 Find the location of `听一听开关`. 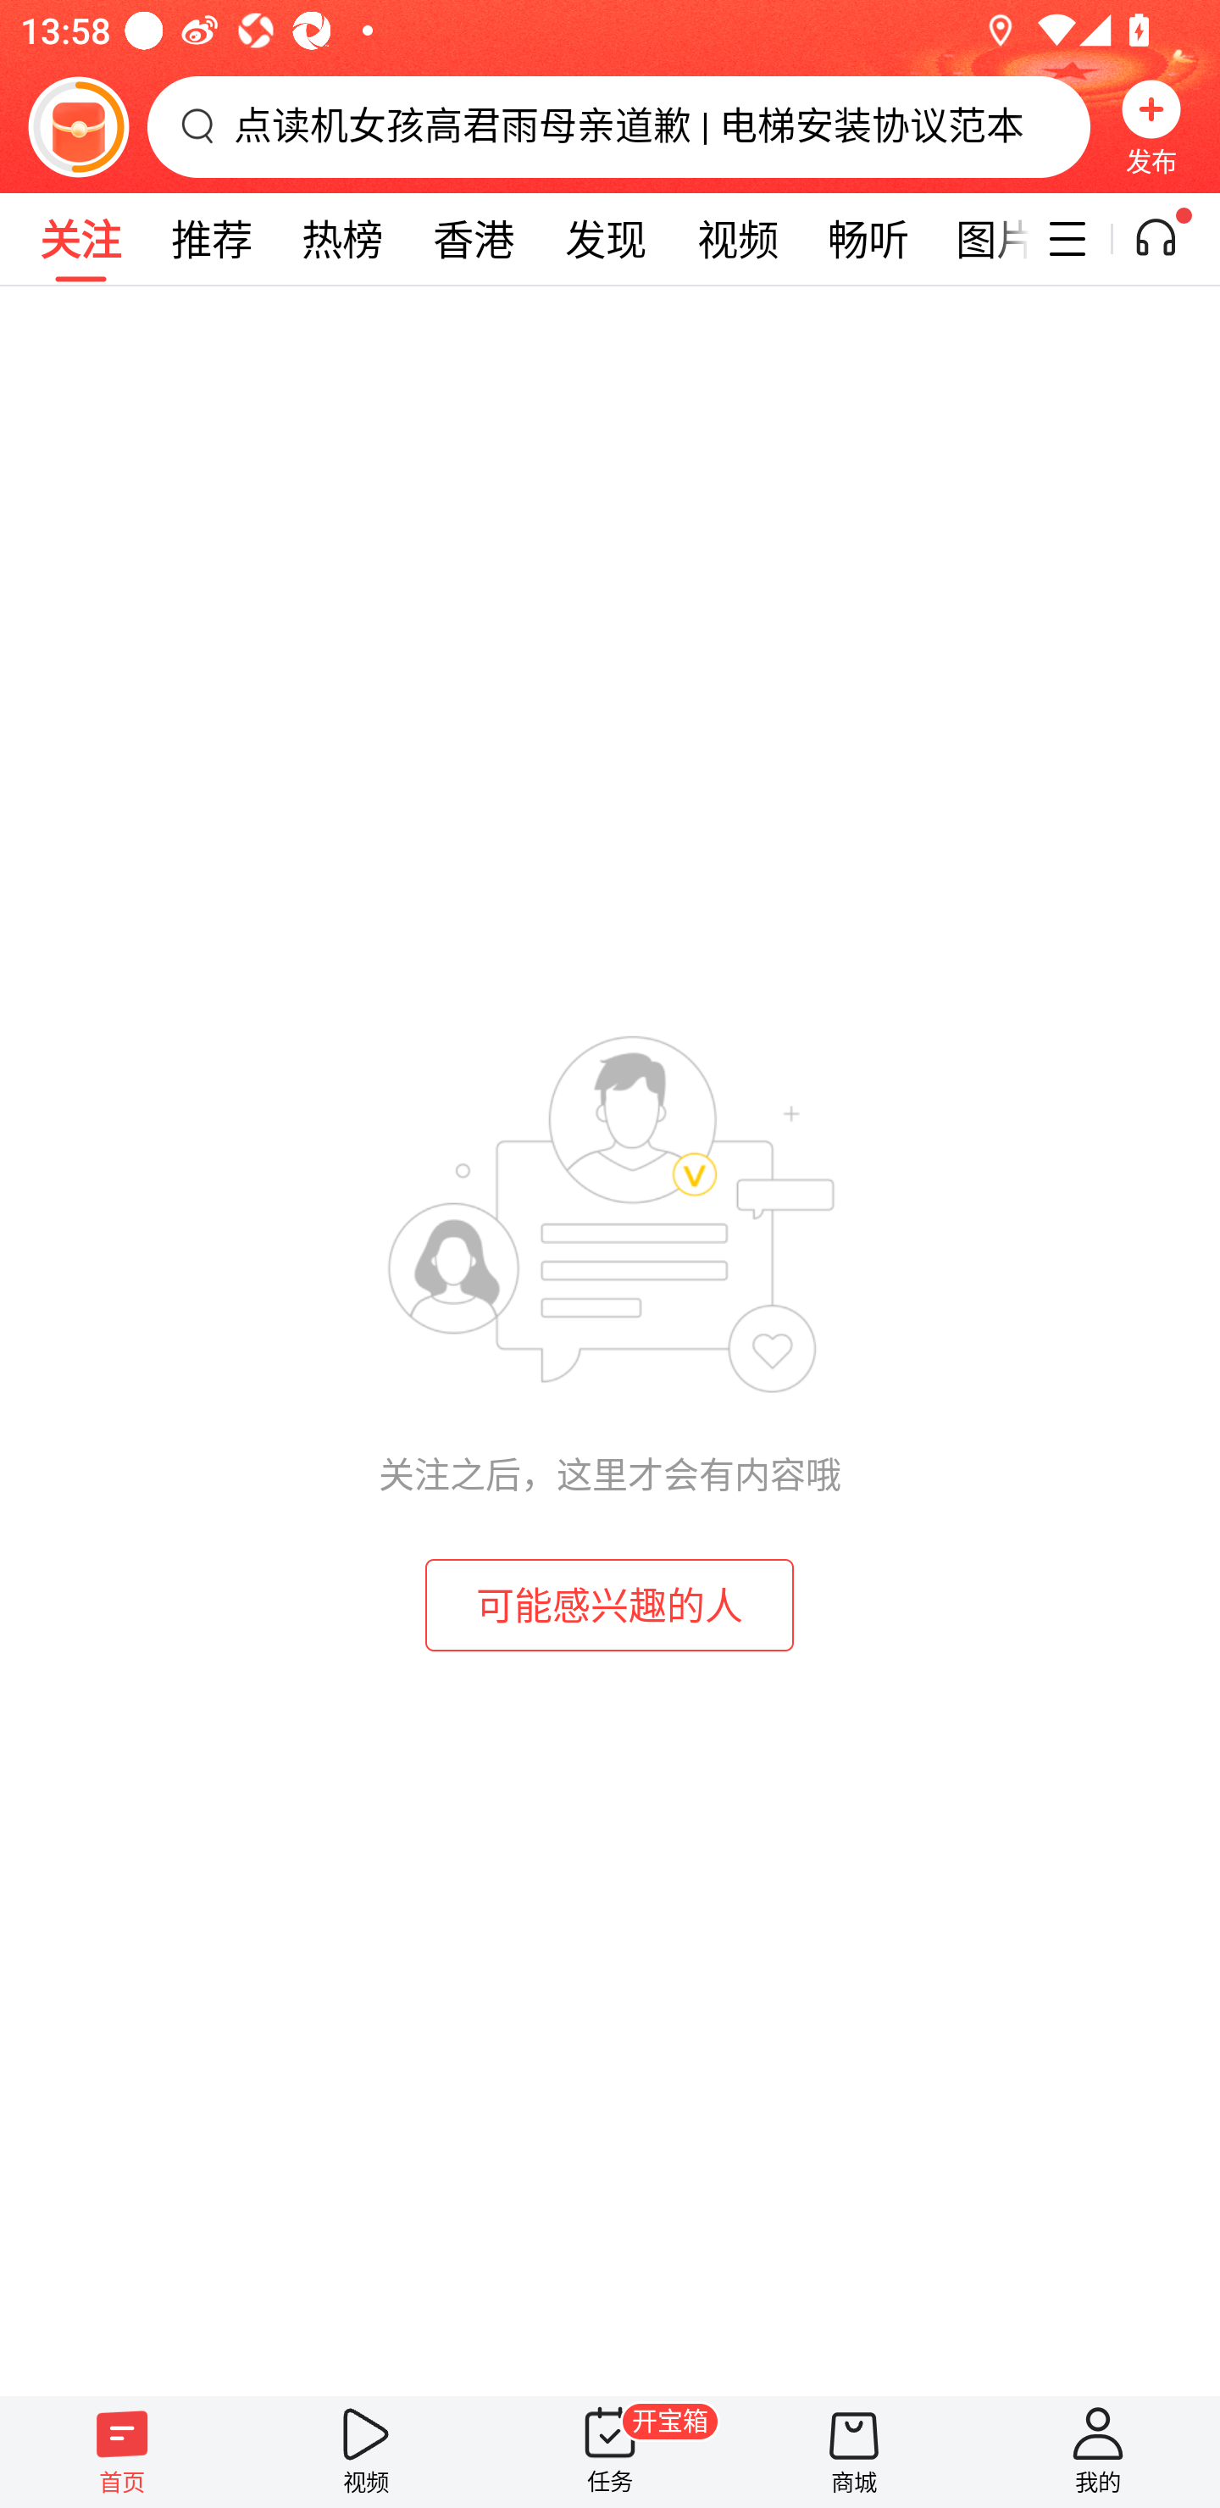

听一听开关 is located at coordinates (1171, 239).